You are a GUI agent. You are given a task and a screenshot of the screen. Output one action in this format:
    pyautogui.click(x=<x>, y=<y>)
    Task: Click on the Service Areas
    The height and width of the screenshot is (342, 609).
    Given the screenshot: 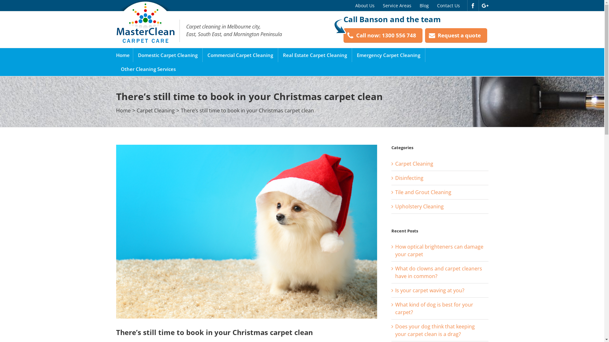 What is the action you would take?
    pyautogui.click(x=397, y=6)
    